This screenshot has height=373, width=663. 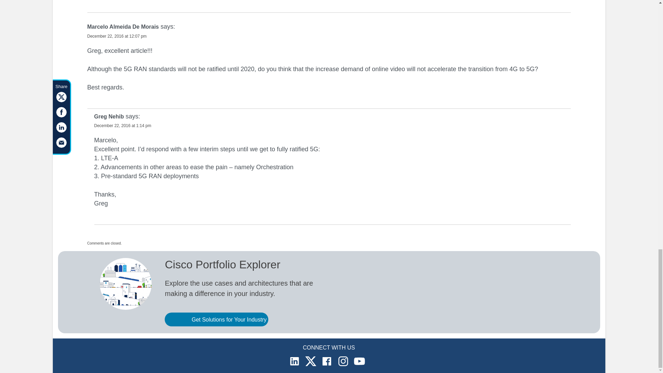 I want to click on December 22, 2016 at 1:14 pm, so click(x=122, y=126).